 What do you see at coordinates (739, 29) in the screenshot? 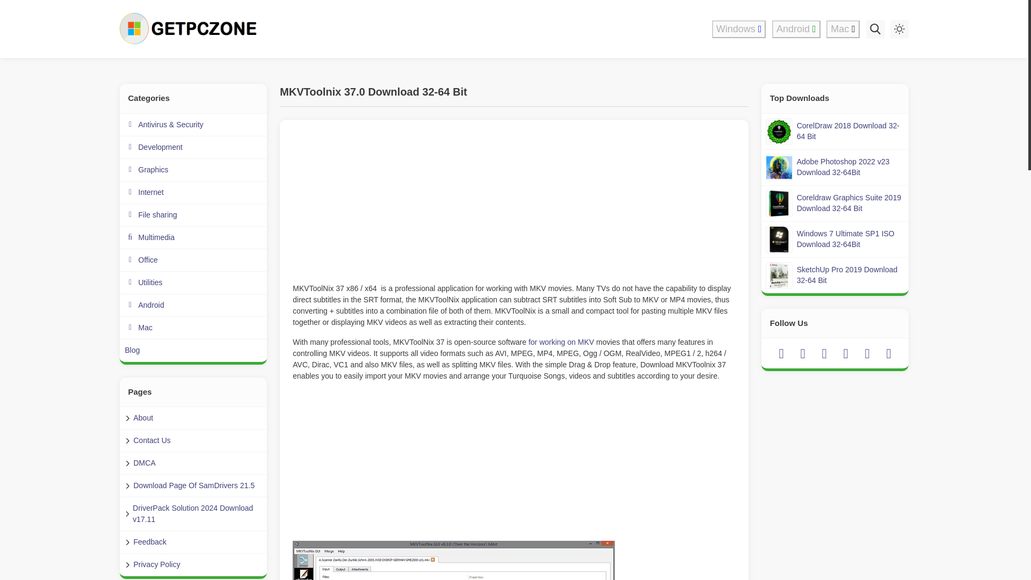
I see `Windows` at bounding box center [739, 29].